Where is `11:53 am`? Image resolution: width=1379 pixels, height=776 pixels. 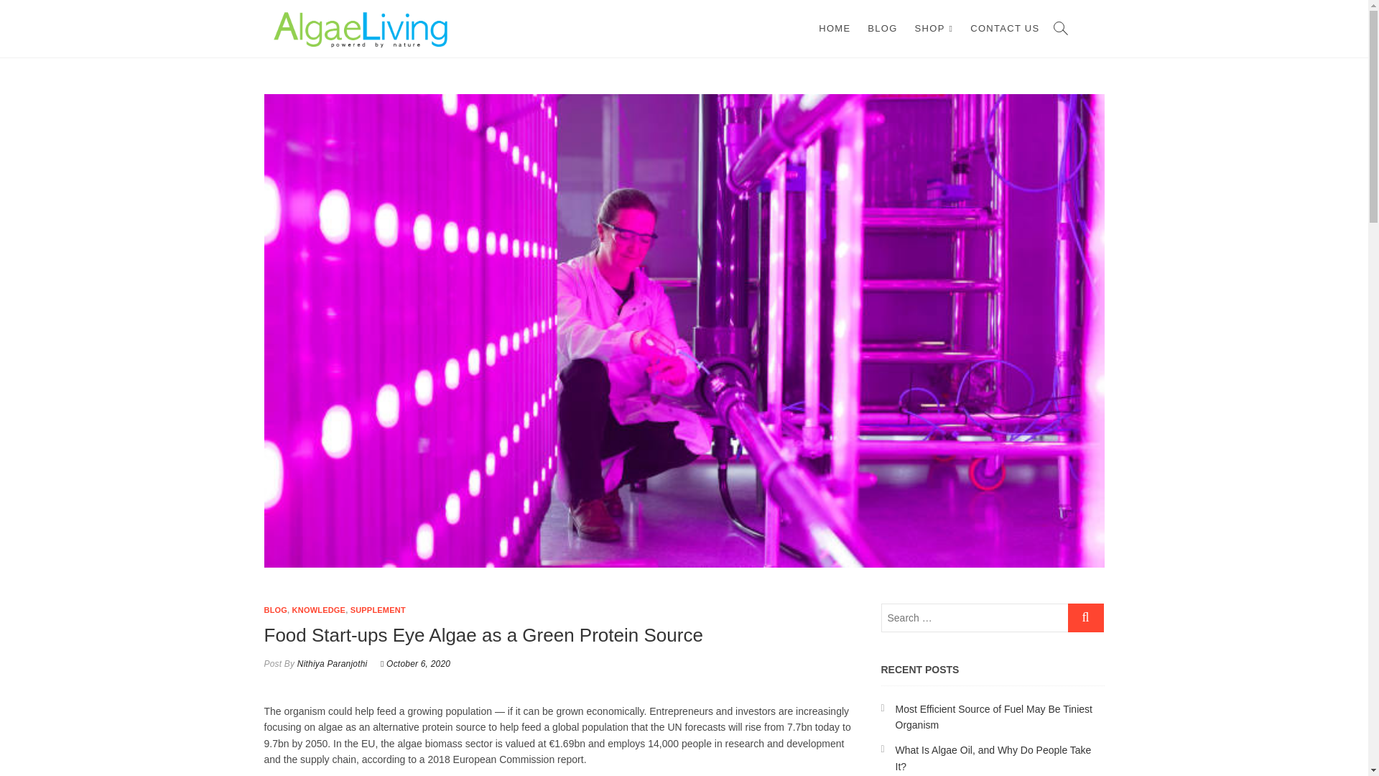
11:53 am is located at coordinates (415, 663).